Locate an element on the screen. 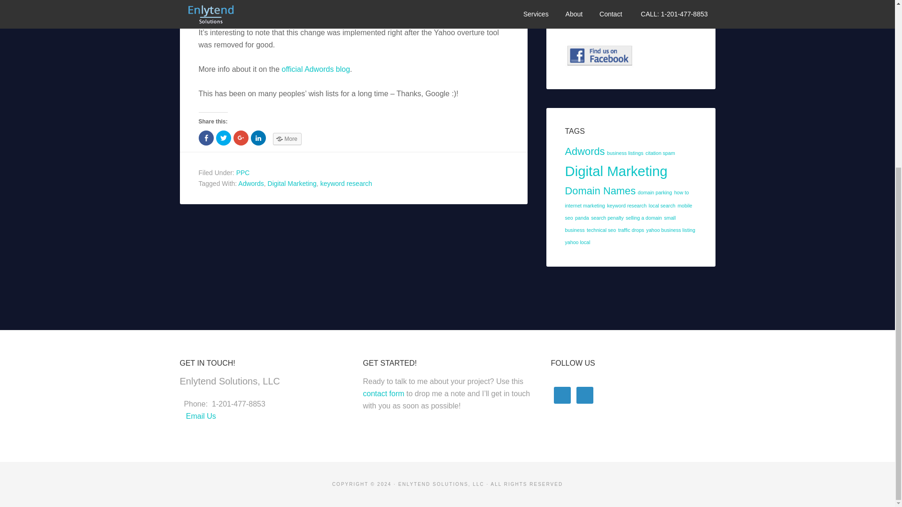 This screenshot has width=902, height=507. Click to share on LinkedIn is located at coordinates (258, 138).